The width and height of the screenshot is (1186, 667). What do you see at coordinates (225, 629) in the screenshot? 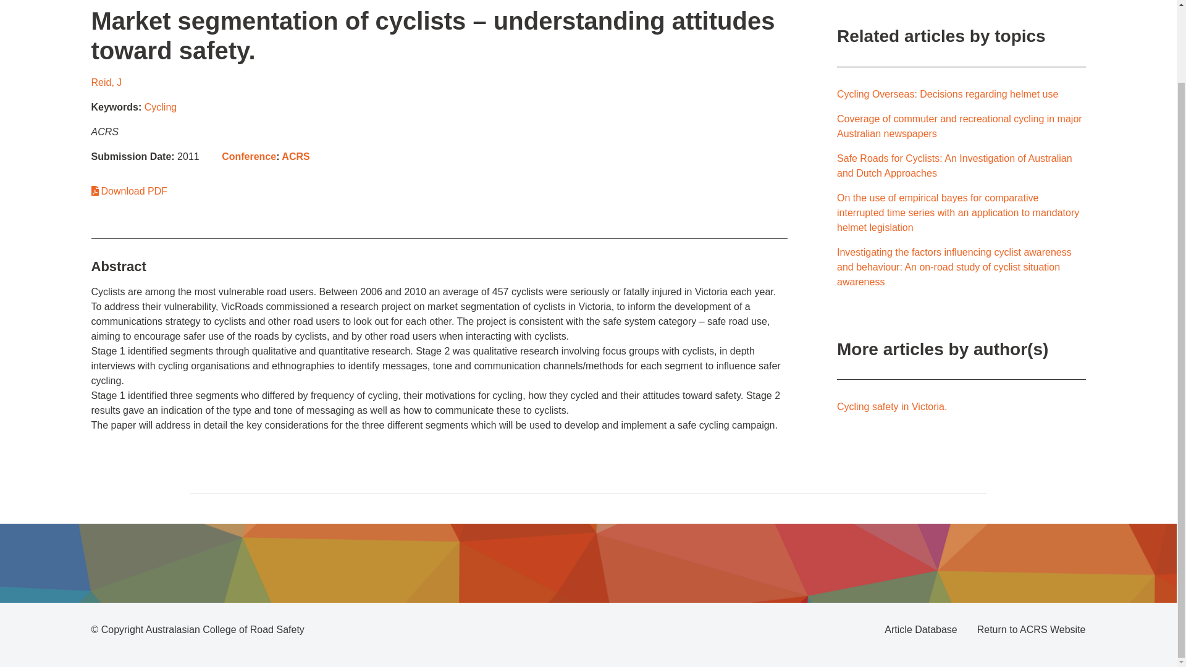
I see `Australasian College of Road Safety` at bounding box center [225, 629].